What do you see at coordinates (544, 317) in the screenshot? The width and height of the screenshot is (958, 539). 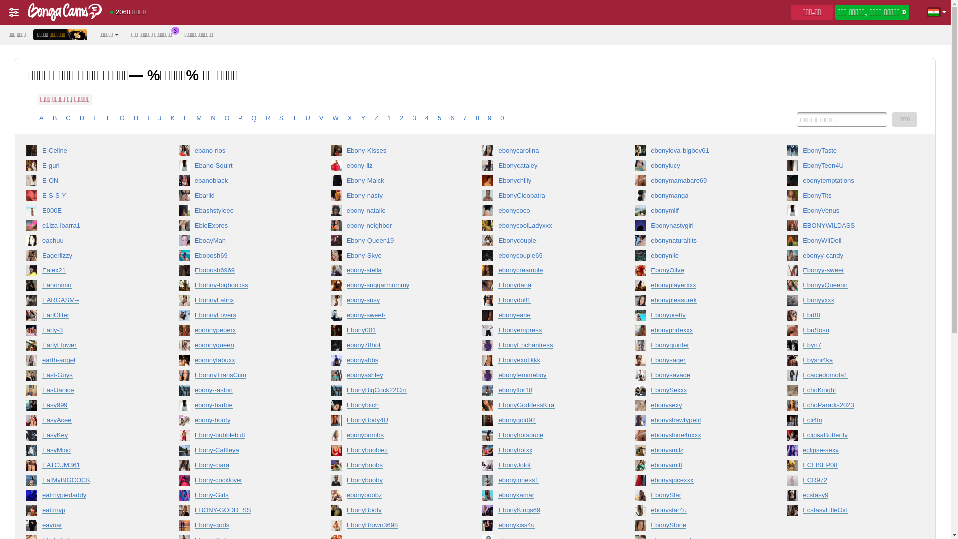 I see `ebonyeane` at bounding box center [544, 317].